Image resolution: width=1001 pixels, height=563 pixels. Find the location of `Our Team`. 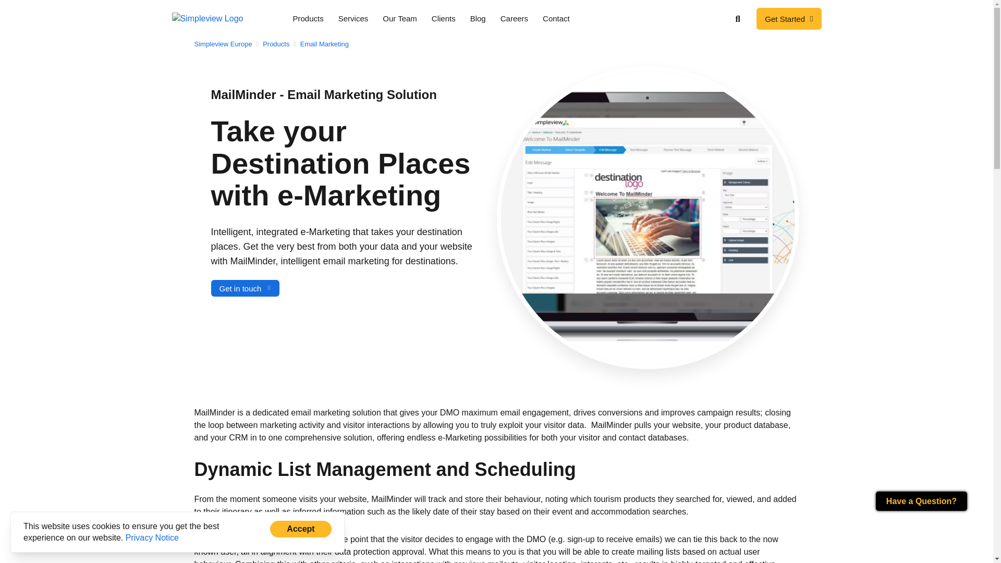

Our Team is located at coordinates (400, 19).